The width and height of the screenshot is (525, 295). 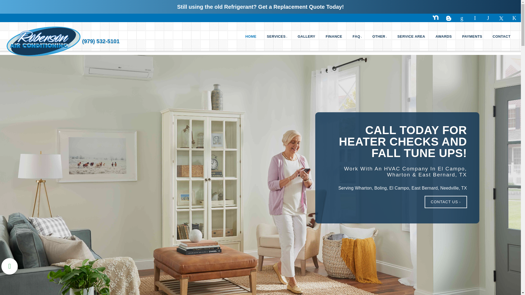 I want to click on LinkedIn, so click(x=488, y=18).